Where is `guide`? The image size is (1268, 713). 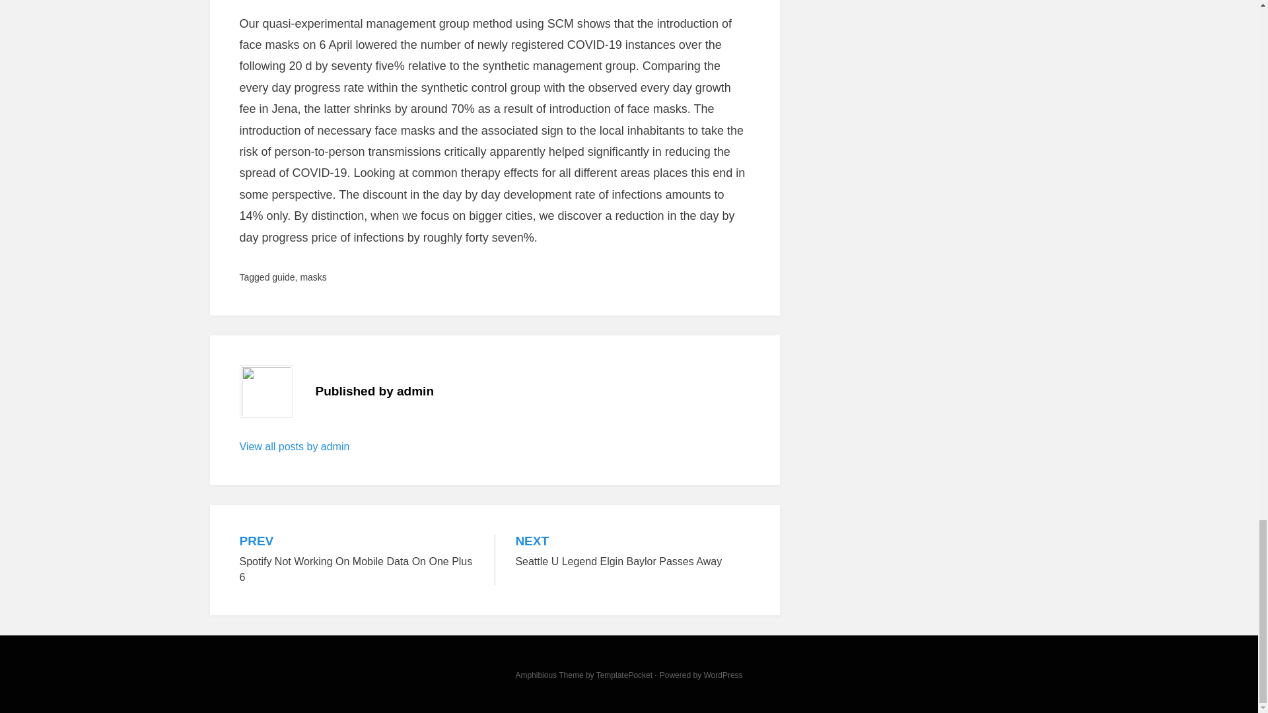 guide is located at coordinates (312, 277).